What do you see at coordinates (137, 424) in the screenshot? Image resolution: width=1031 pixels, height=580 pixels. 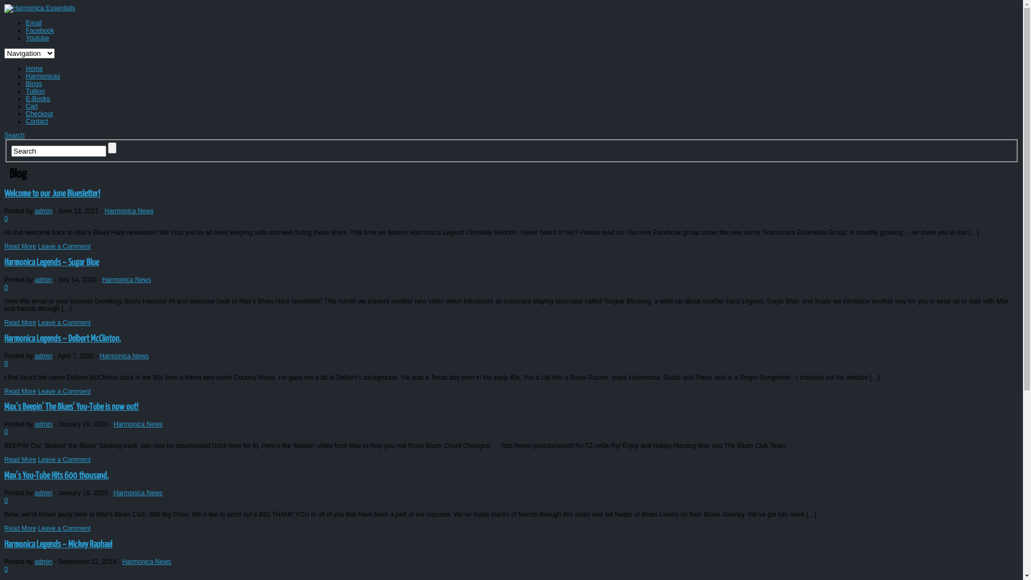 I see `Harmonica News` at bounding box center [137, 424].